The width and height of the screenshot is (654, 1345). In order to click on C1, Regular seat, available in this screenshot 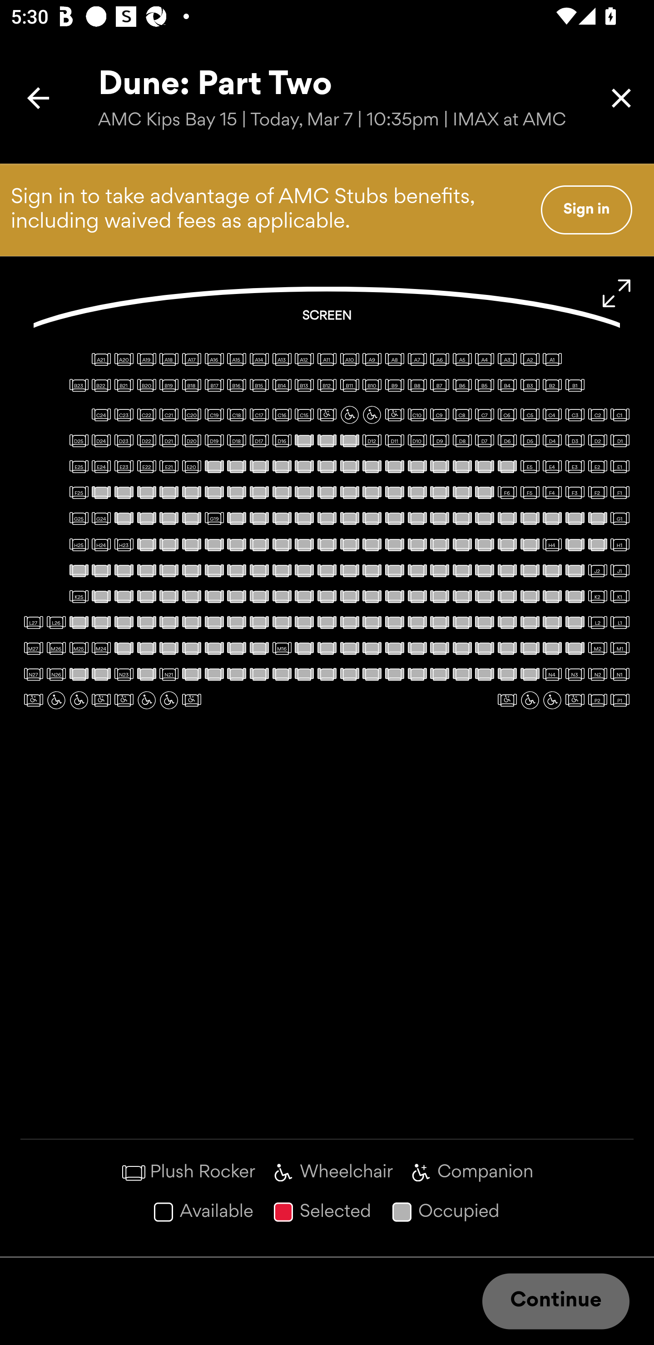, I will do `click(619, 415)`.